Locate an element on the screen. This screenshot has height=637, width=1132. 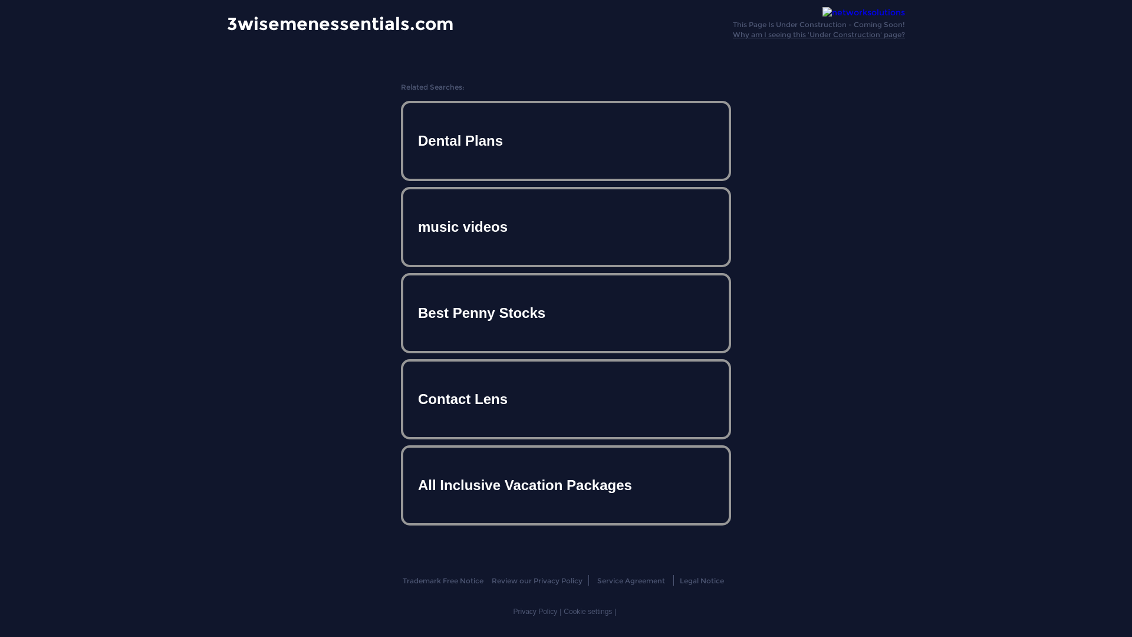
All Inclusive Vacation Packages is located at coordinates (566, 485).